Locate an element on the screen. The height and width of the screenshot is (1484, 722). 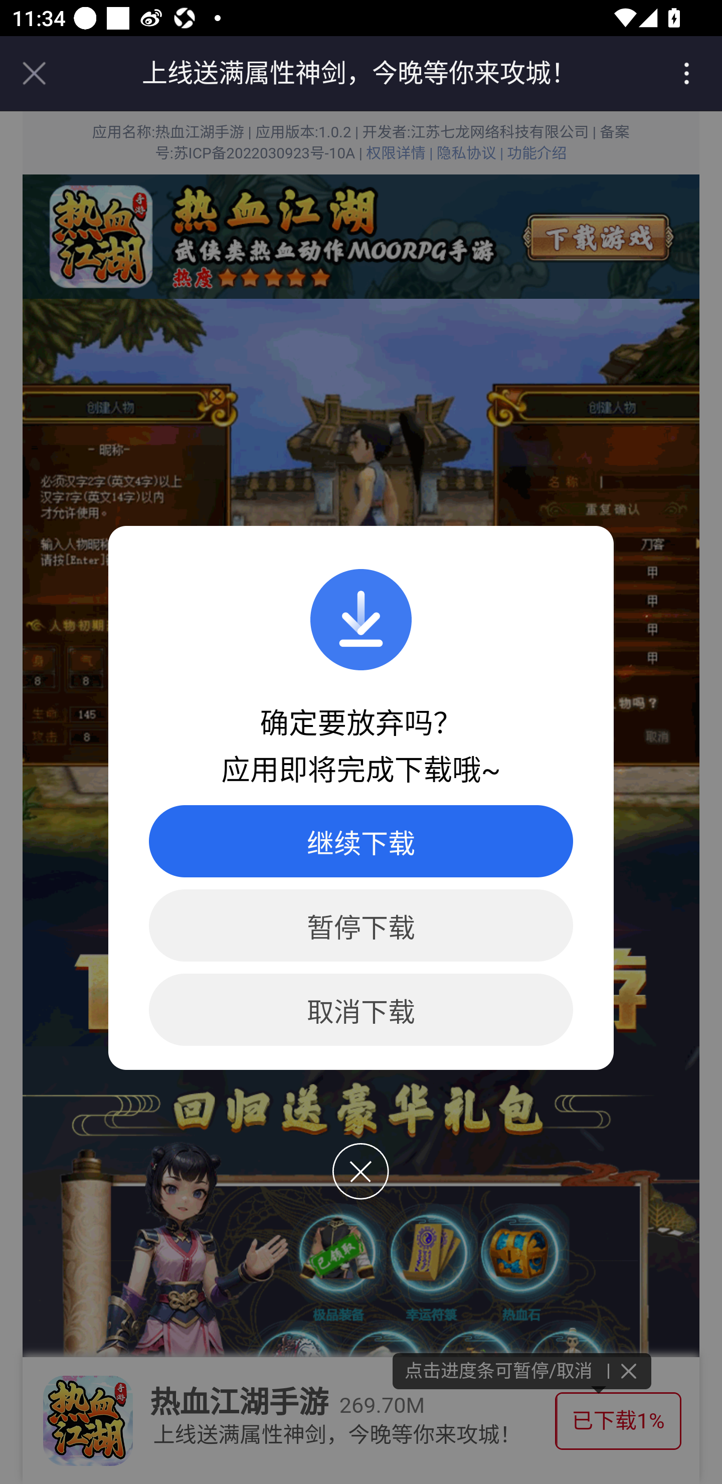
暂停下载 is located at coordinates (361, 926).